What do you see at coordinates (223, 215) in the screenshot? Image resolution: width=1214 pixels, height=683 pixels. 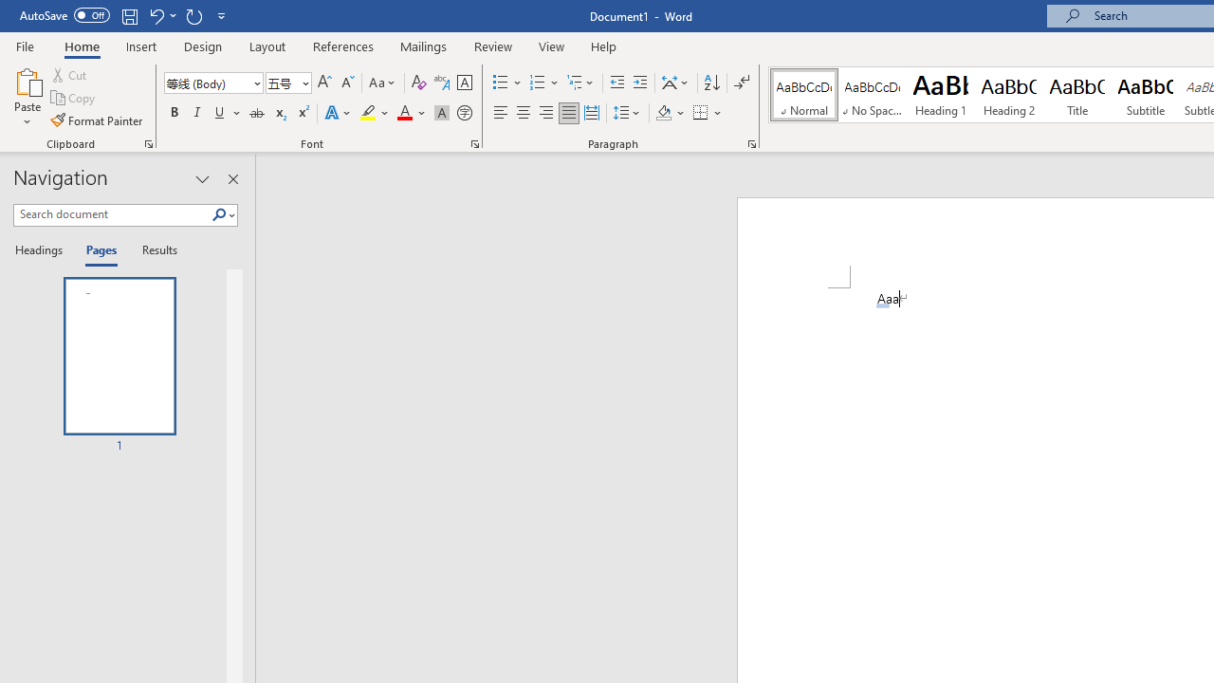 I see `Search` at bounding box center [223, 215].